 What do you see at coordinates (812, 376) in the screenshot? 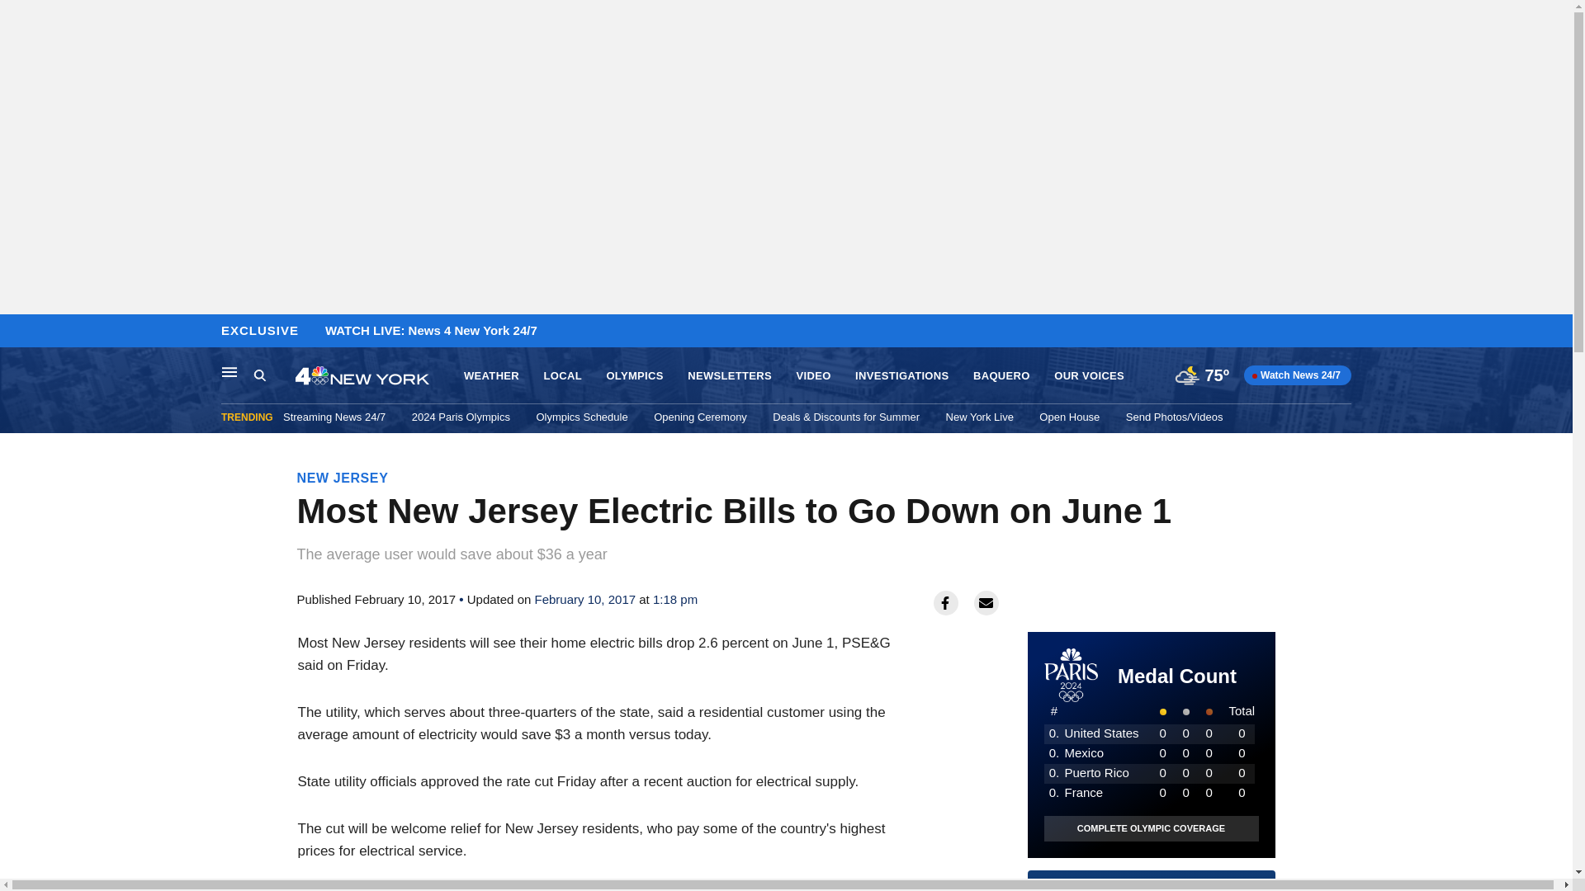
I see `New York Live` at bounding box center [812, 376].